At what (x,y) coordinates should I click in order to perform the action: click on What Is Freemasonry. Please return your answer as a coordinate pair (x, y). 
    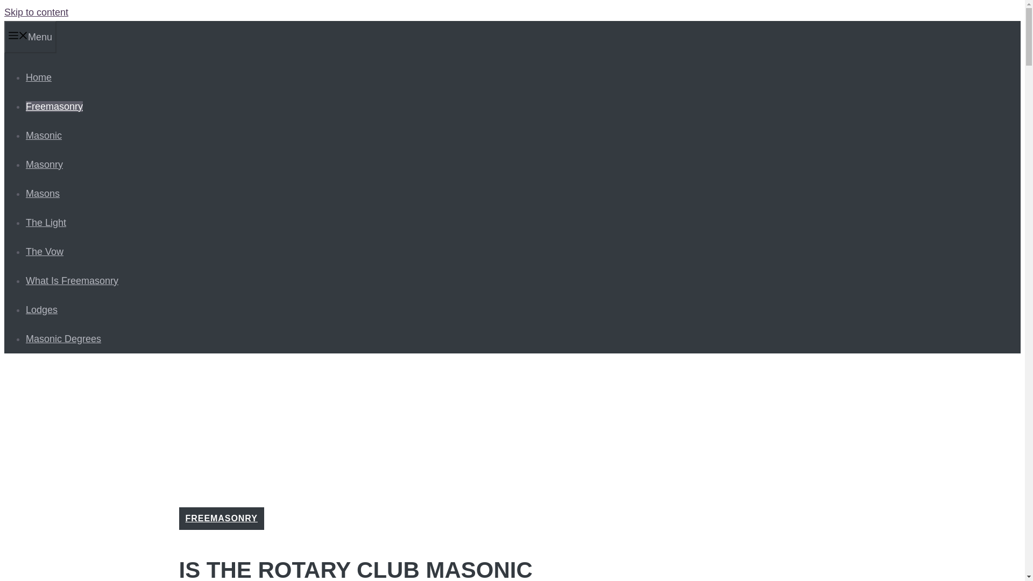
    Looking at the image, I should click on (72, 281).